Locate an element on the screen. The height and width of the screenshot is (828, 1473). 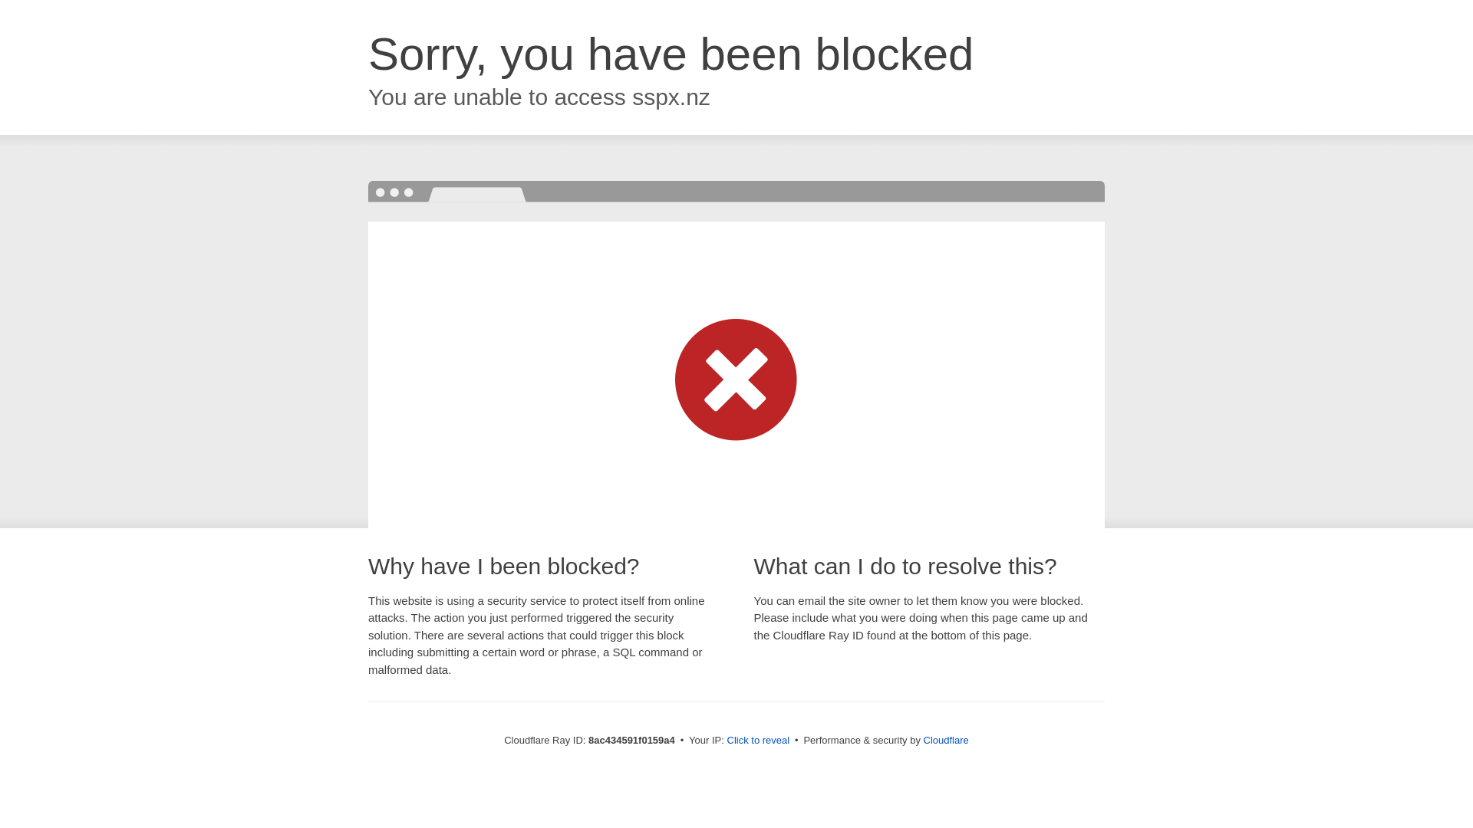
Click to reveal is located at coordinates (758, 741).